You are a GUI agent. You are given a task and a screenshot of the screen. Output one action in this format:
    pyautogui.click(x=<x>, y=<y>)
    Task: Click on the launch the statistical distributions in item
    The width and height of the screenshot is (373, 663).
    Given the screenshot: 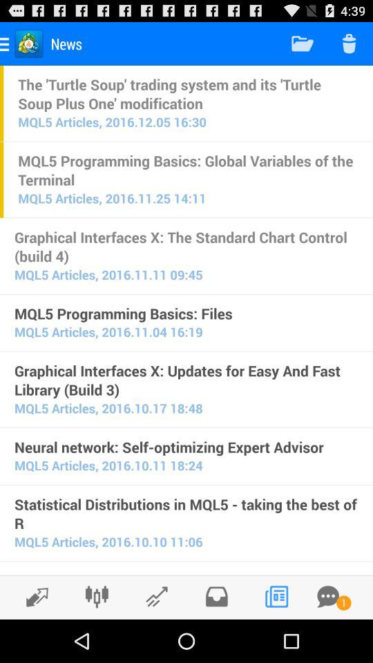 What is the action you would take?
    pyautogui.click(x=186, y=514)
    